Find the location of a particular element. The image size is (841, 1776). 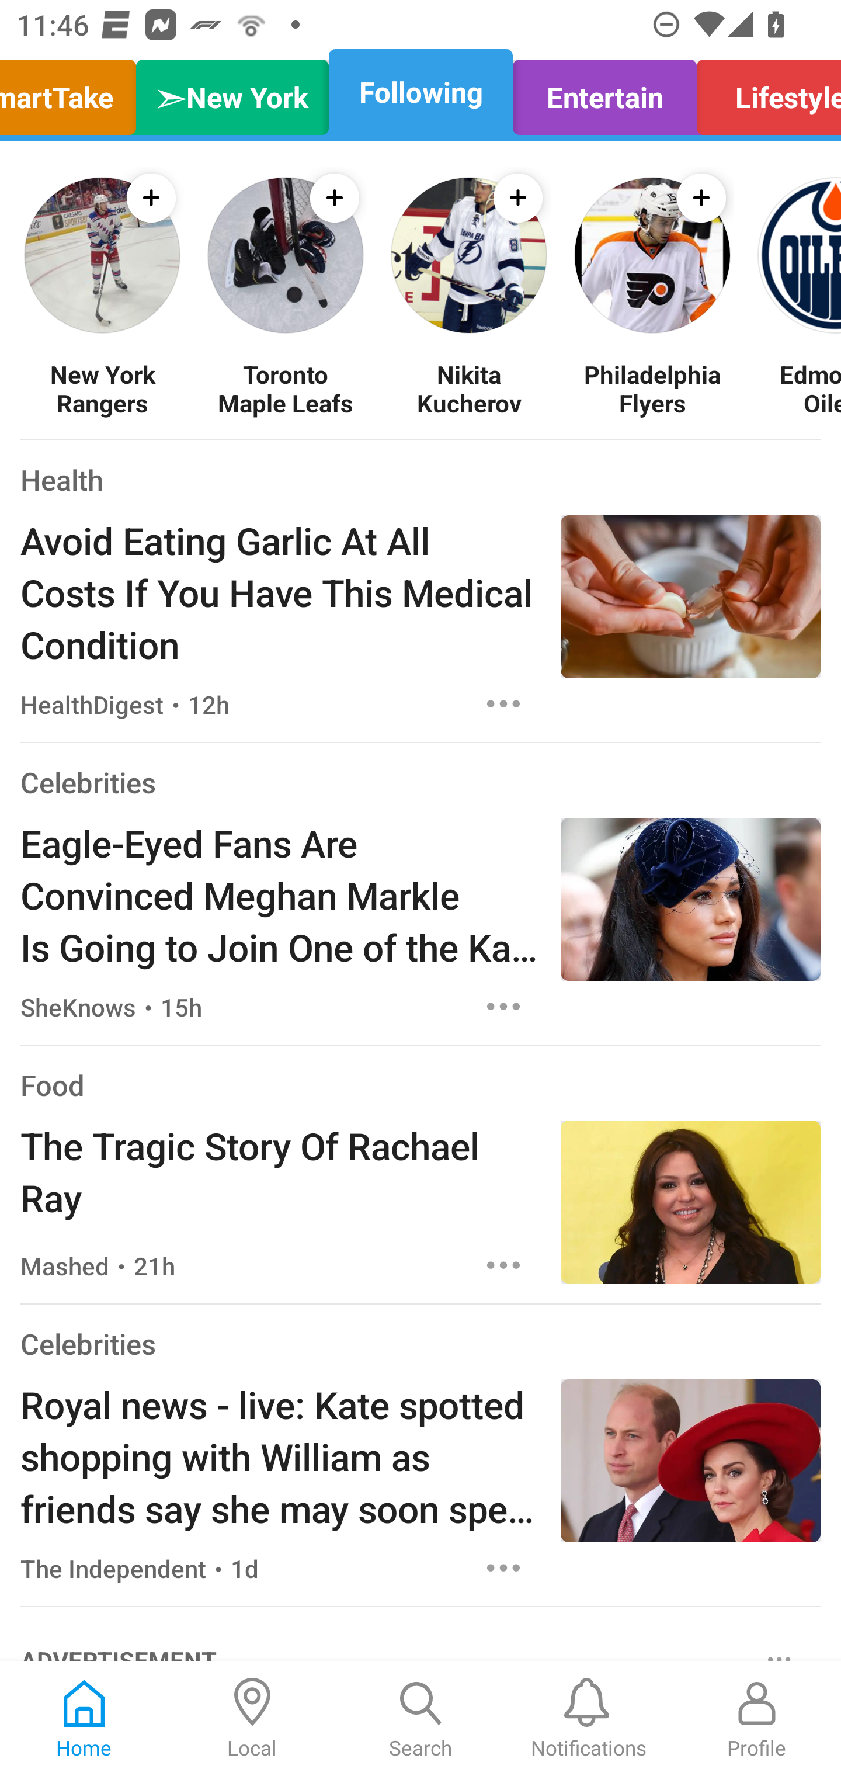

Profile is located at coordinates (757, 1719).